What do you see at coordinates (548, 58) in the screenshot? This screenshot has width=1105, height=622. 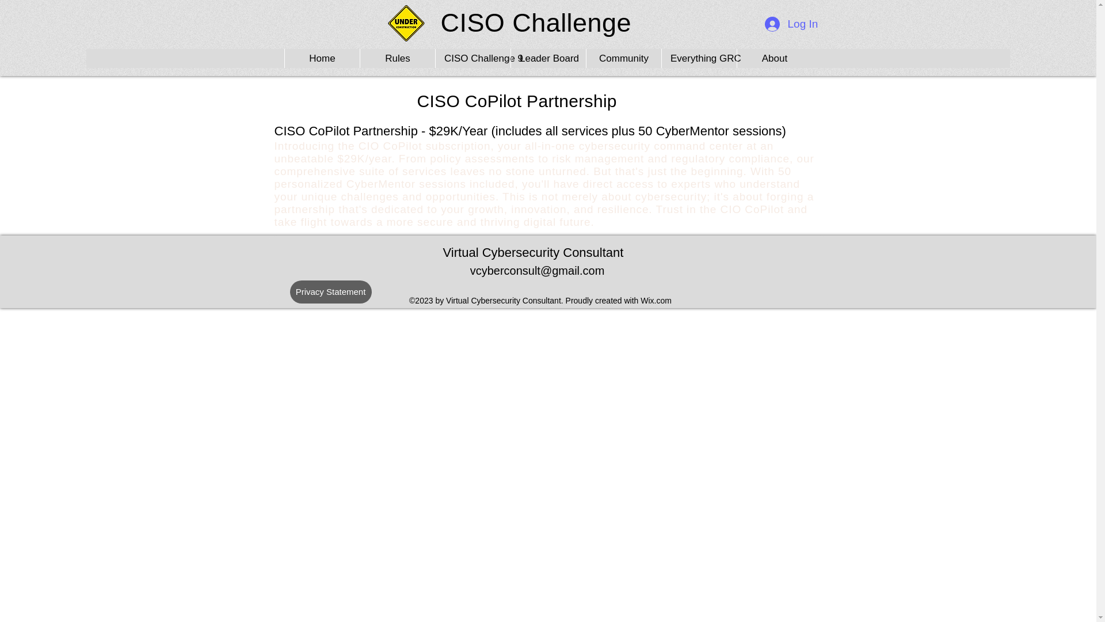 I see `Leader Board` at bounding box center [548, 58].